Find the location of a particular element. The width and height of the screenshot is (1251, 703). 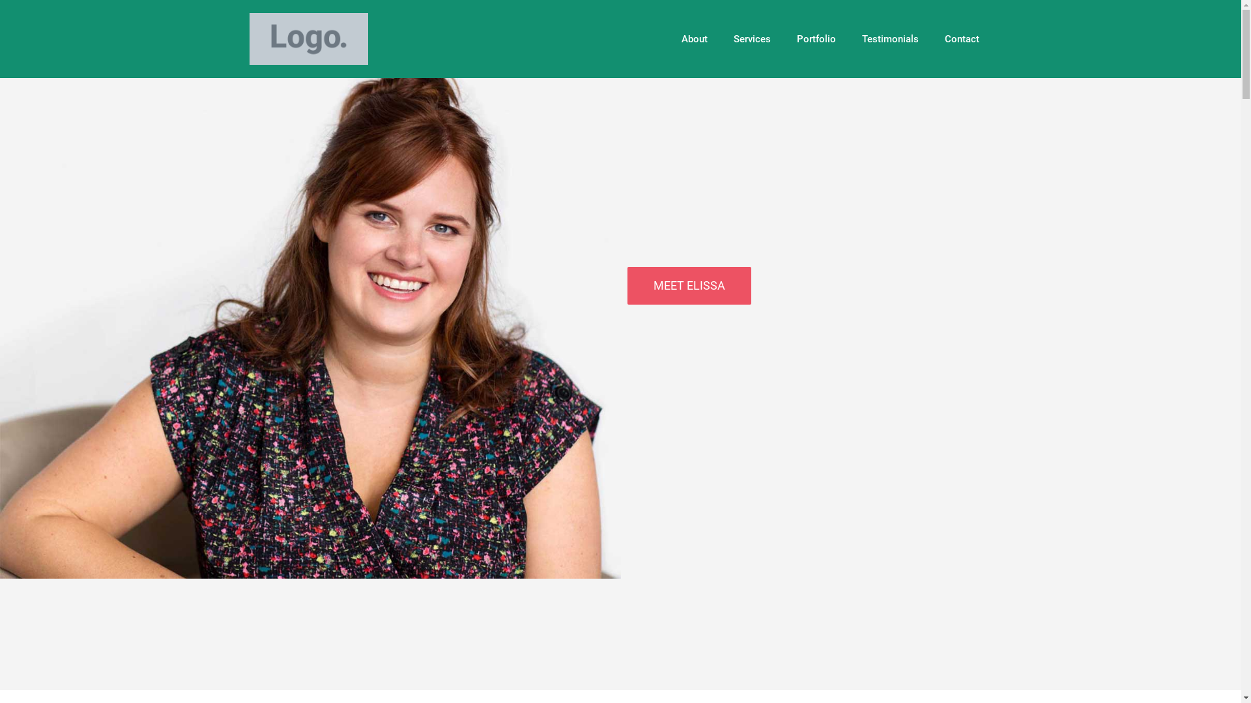

About is located at coordinates (695, 39).